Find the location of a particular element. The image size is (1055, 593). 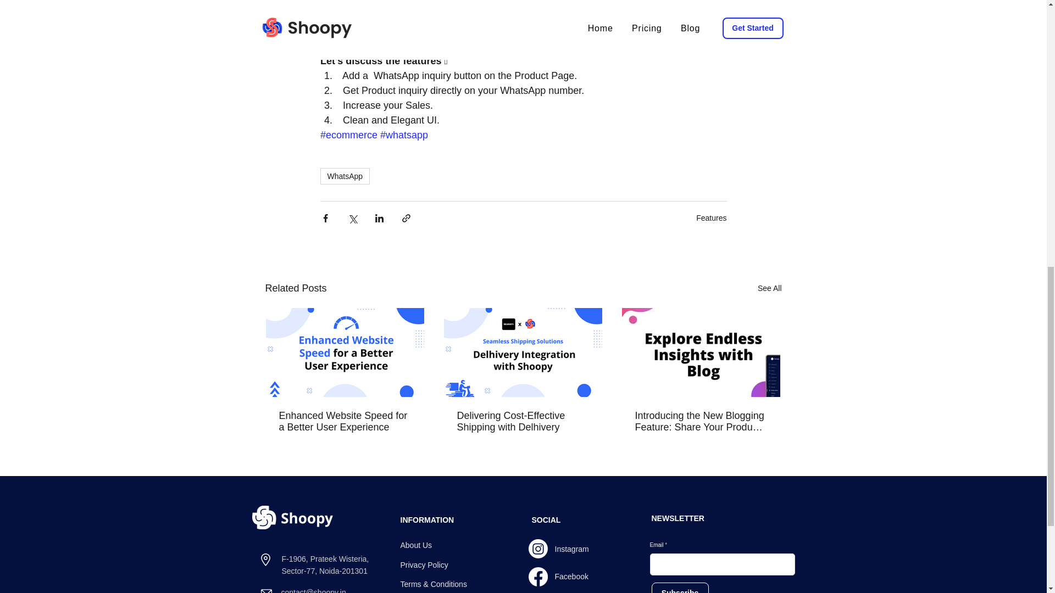

Instagram is located at coordinates (571, 549).